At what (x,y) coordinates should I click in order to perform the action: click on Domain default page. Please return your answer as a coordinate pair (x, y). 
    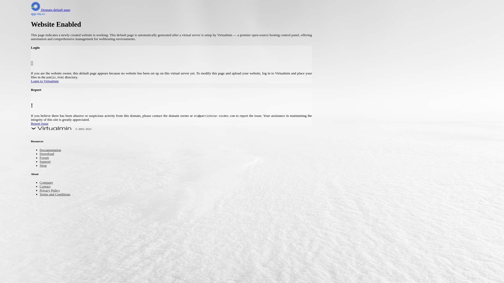
    Looking at the image, I should click on (55, 10).